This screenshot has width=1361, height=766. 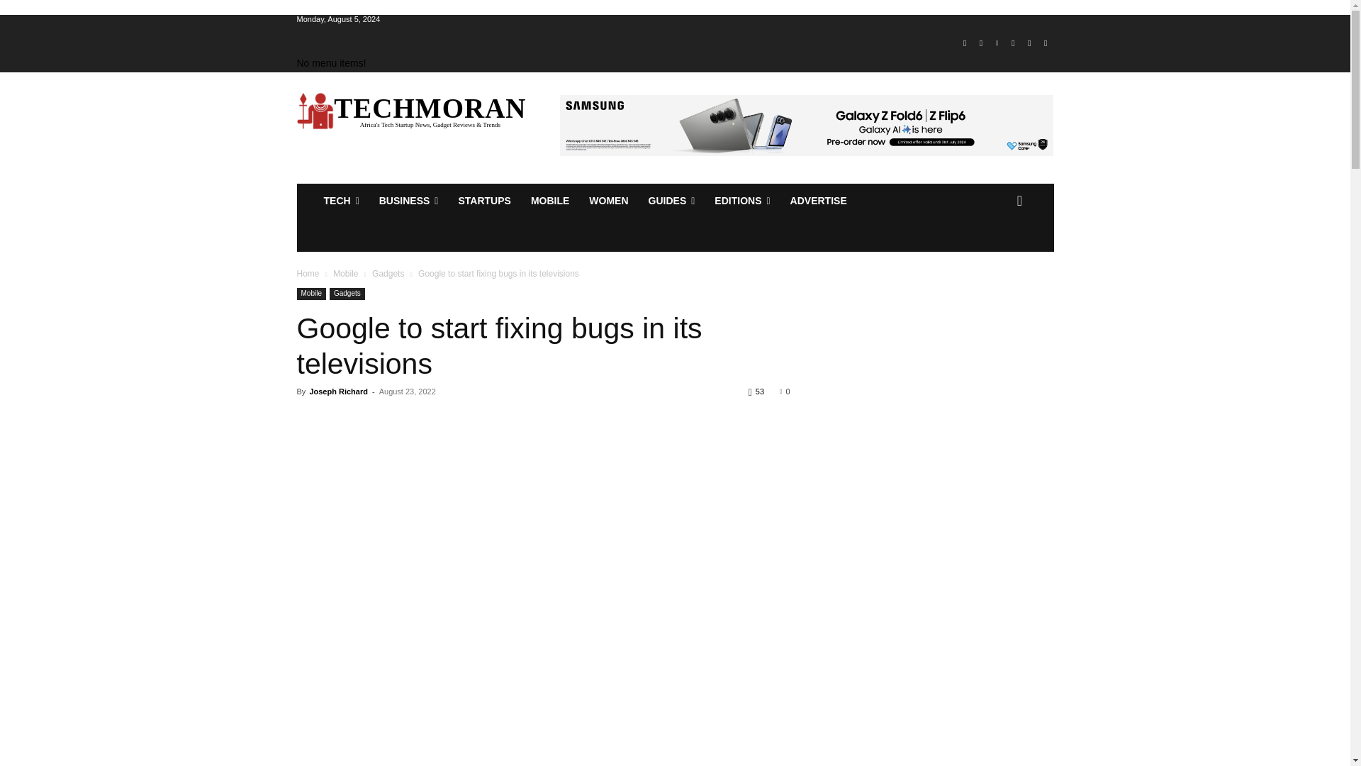 What do you see at coordinates (340, 200) in the screenshot?
I see `TECH` at bounding box center [340, 200].